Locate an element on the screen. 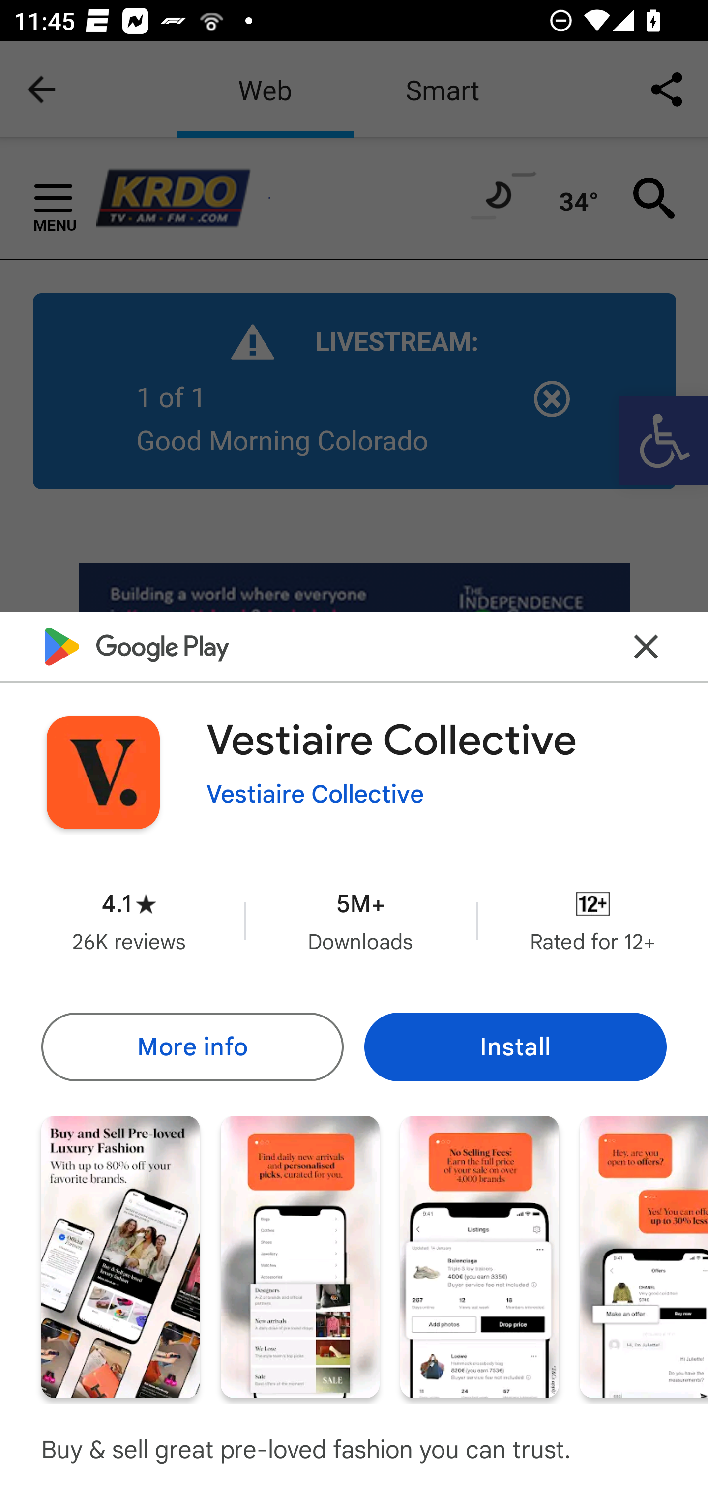 The height and width of the screenshot is (1495, 708). Close is located at coordinates (646, 647).